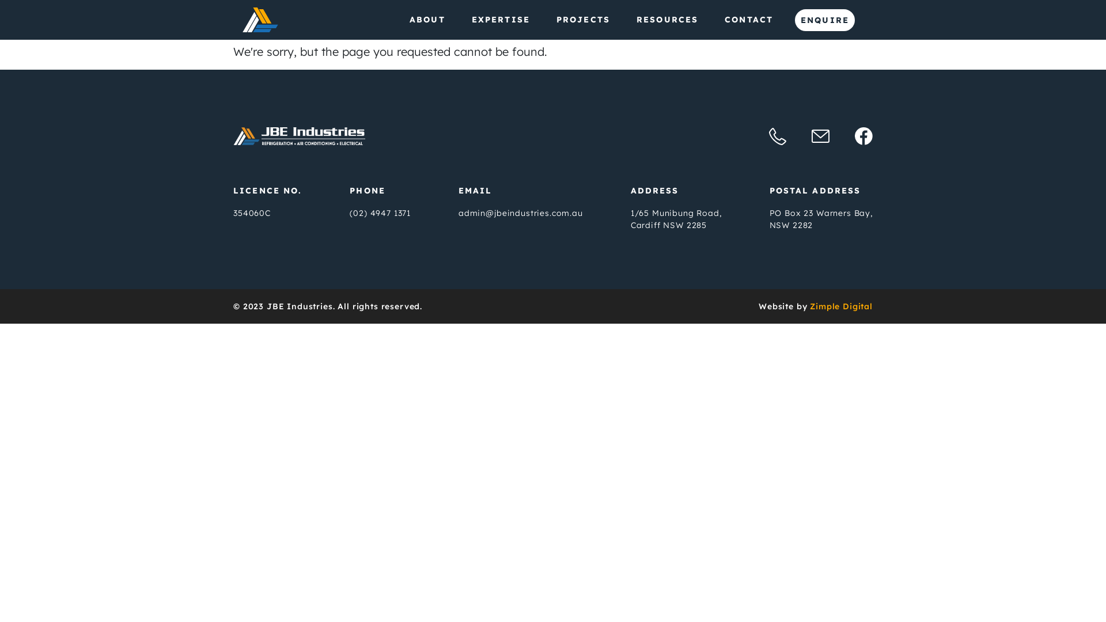  What do you see at coordinates (521, 213) in the screenshot?
I see `admin@jbeindustries.com.au` at bounding box center [521, 213].